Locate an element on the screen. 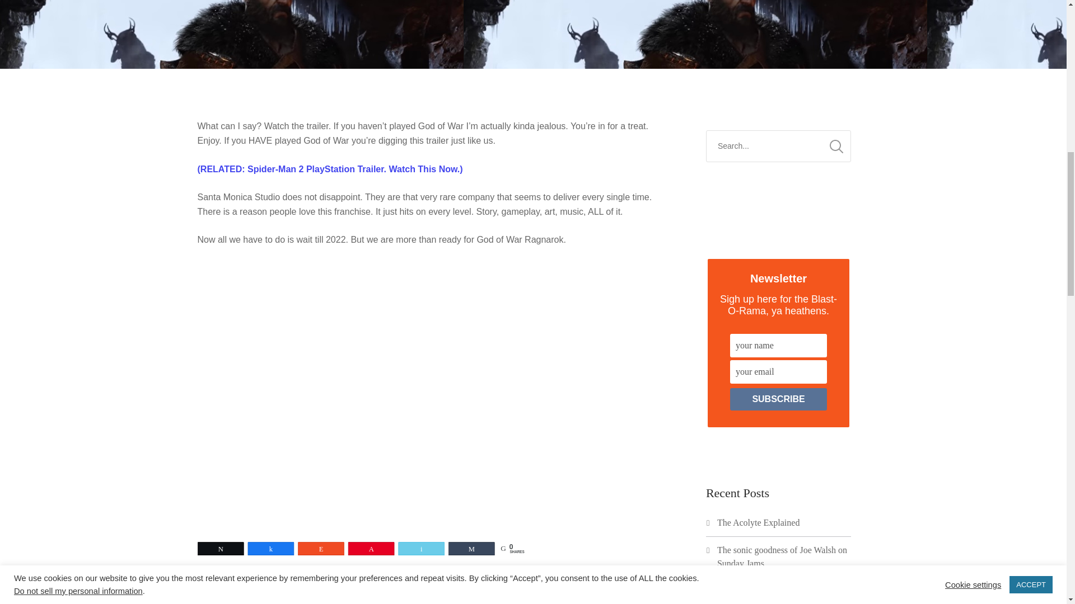 This screenshot has height=604, width=1075. subscribe is located at coordinates (778, 399).